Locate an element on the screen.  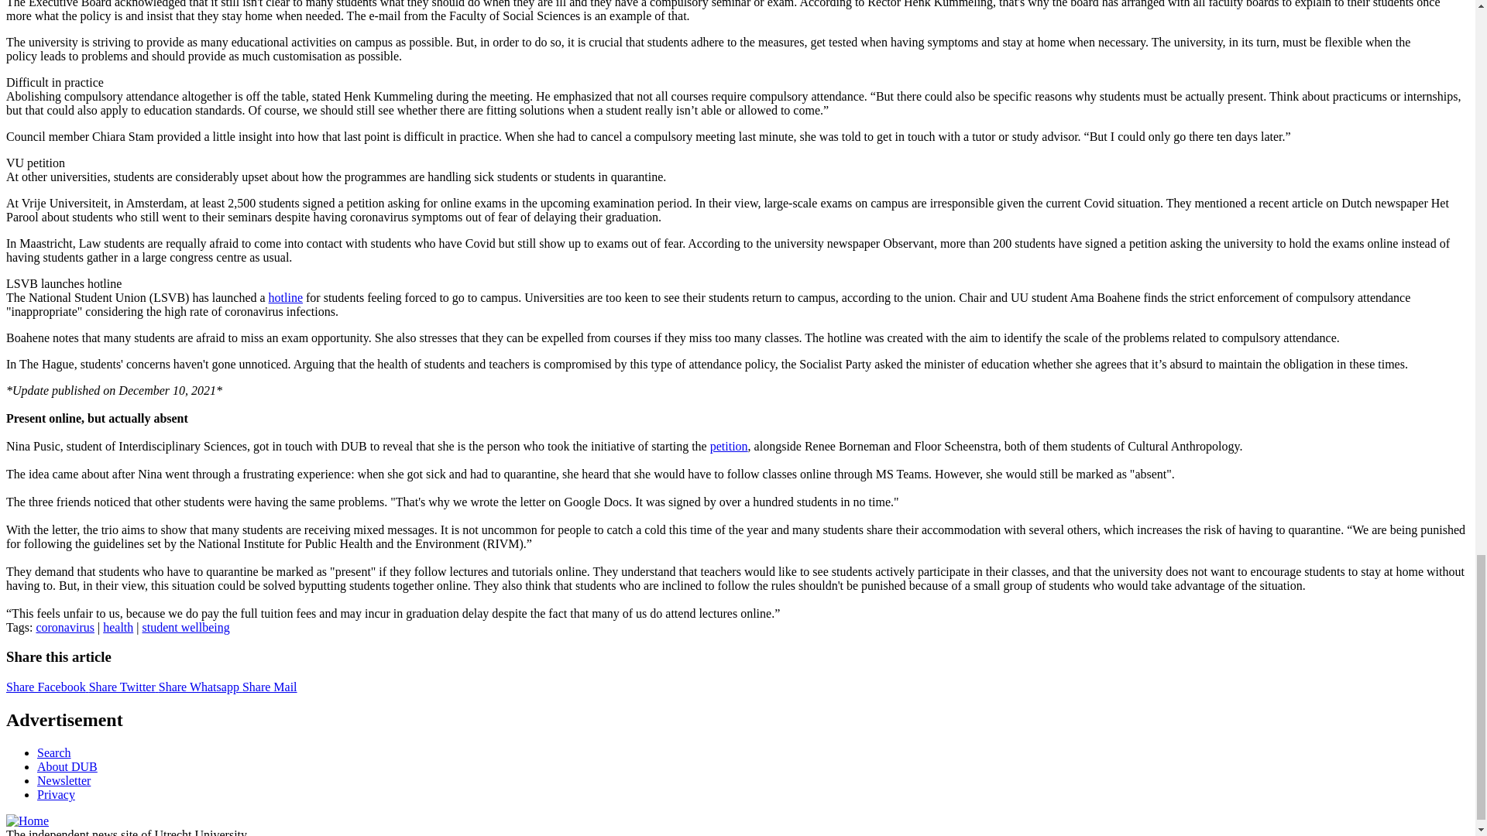
Privacy is located at coordinates (56, 794).